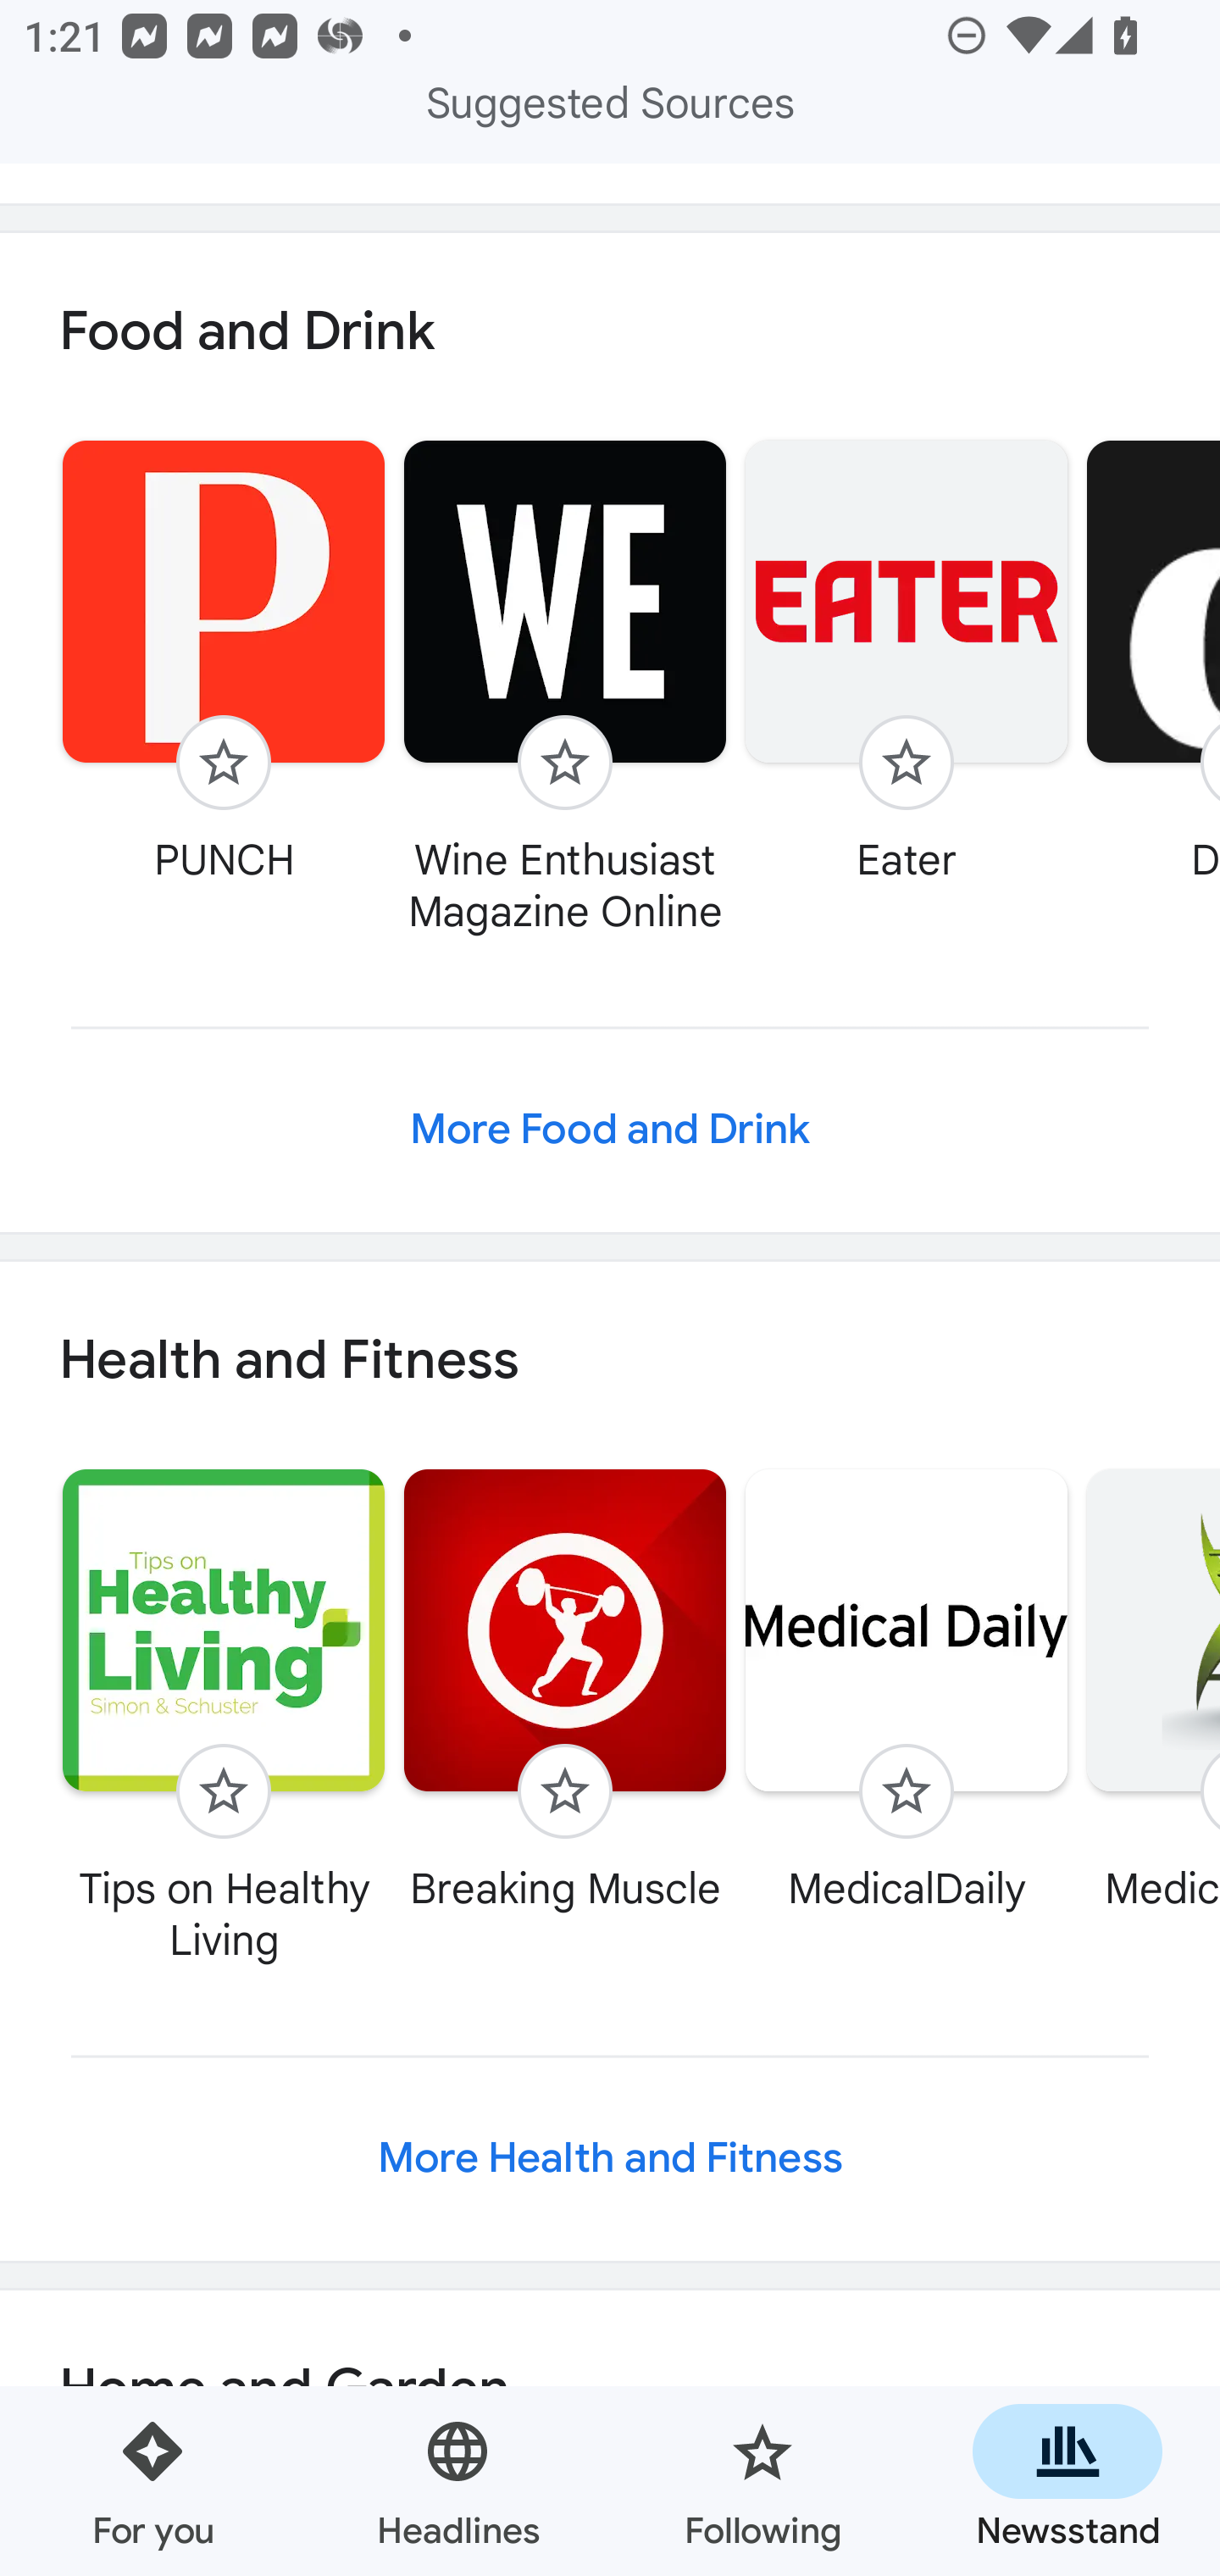  Describe the element at coordinates (224, 1715) in the screenshot. I see `Follow Tips on Healthy Living` at that location.